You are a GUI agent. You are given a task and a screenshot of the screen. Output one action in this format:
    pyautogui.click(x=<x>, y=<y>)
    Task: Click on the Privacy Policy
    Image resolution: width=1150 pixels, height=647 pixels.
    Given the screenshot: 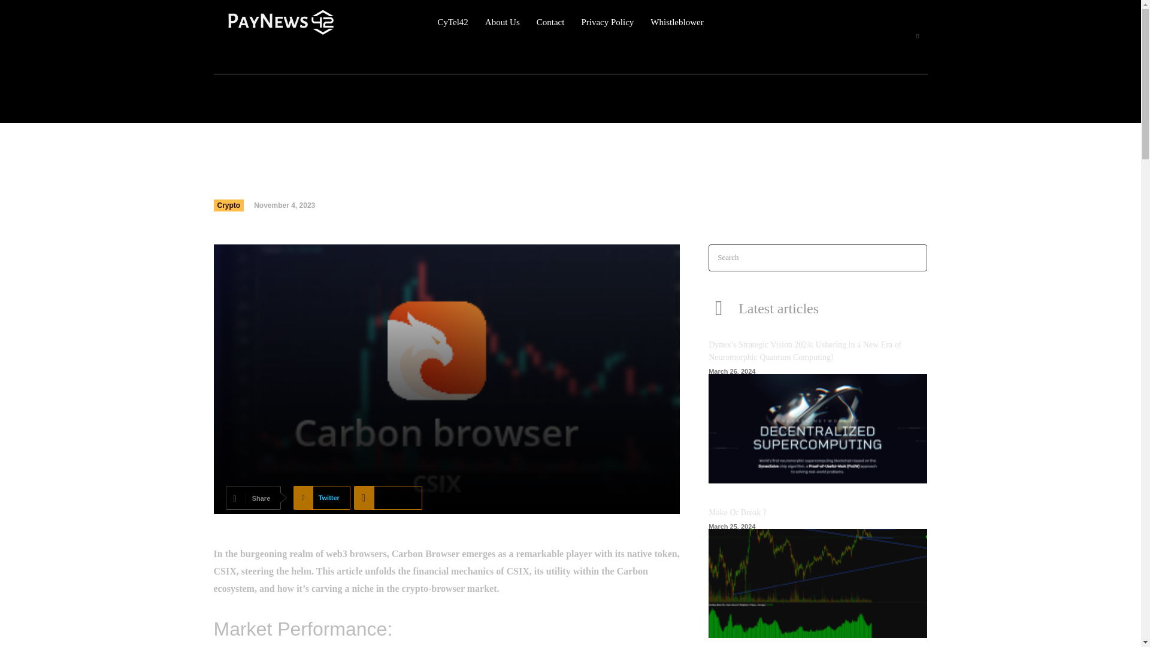 What is the action you would take?
    pyautogui.click(x=607, y=22)
    